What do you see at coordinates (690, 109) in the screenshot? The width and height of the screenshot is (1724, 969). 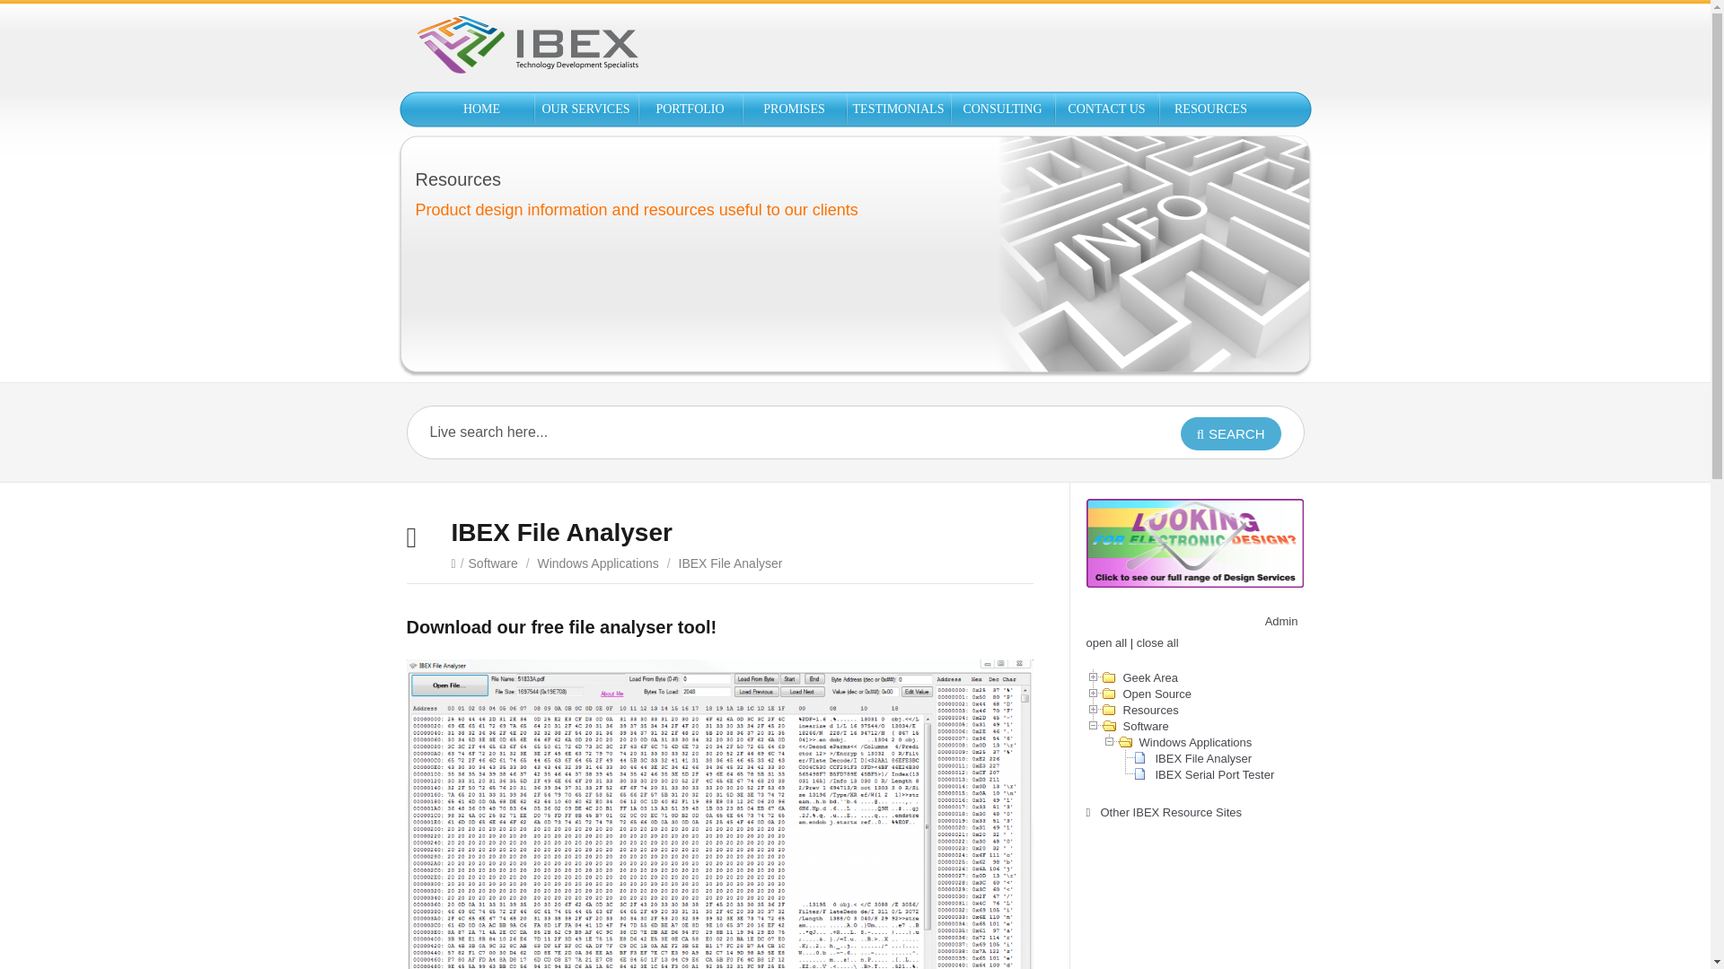 I see `PORTFOLIO` at bounding box center [690, 109].